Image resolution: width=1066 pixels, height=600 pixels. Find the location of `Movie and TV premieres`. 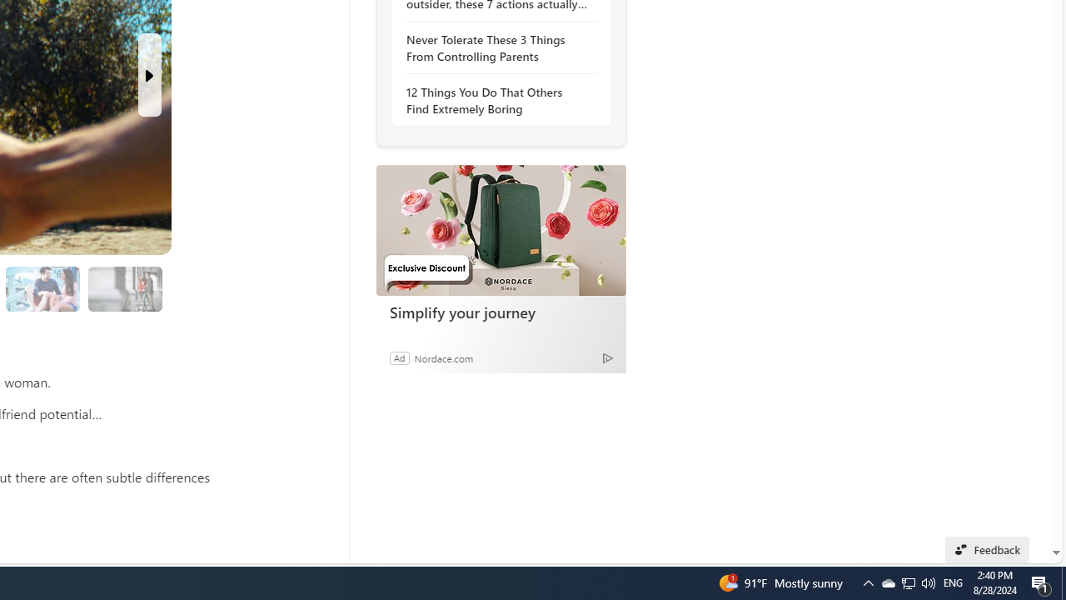

Movie and TV premieres is located at coordinates (486, 452).